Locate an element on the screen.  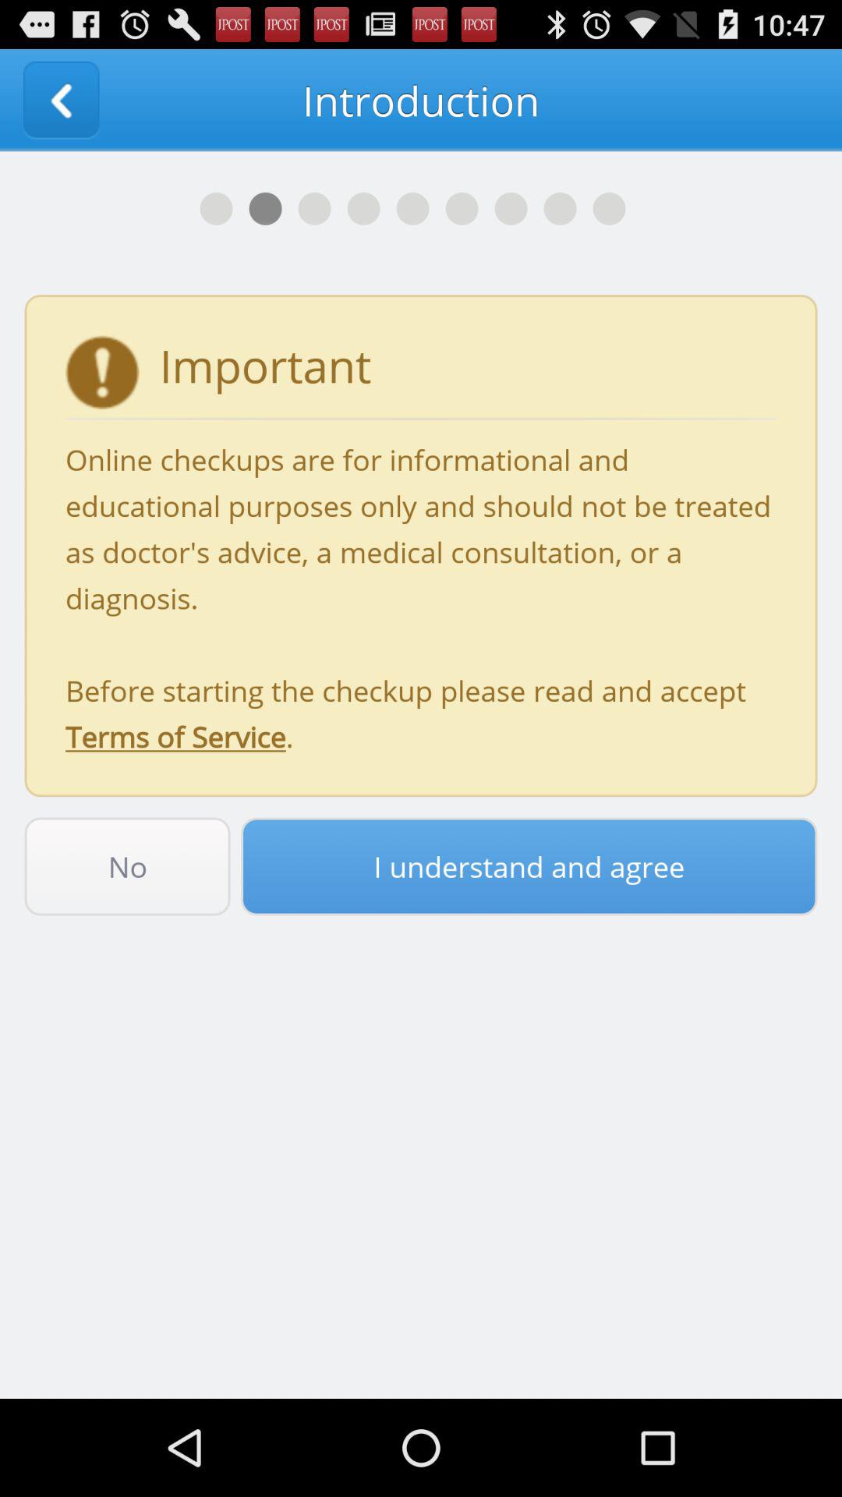
scroll until the i understand and item is located at coordinates (529, 866).